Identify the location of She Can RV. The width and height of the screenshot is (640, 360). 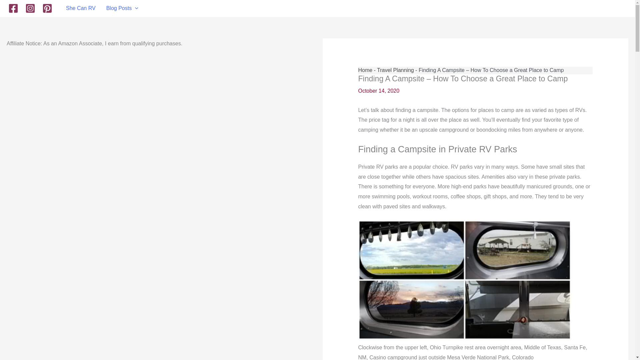
(81, 8).